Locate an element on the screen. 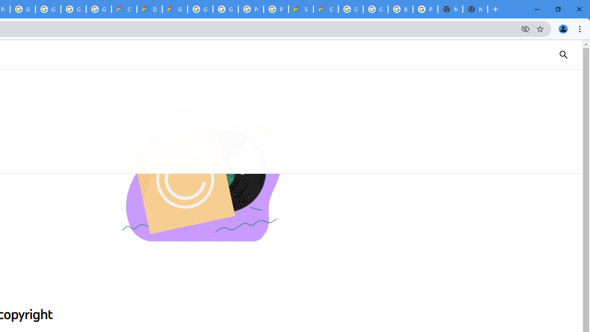  Google Cloud Platform is located at coordinates (376, 9).